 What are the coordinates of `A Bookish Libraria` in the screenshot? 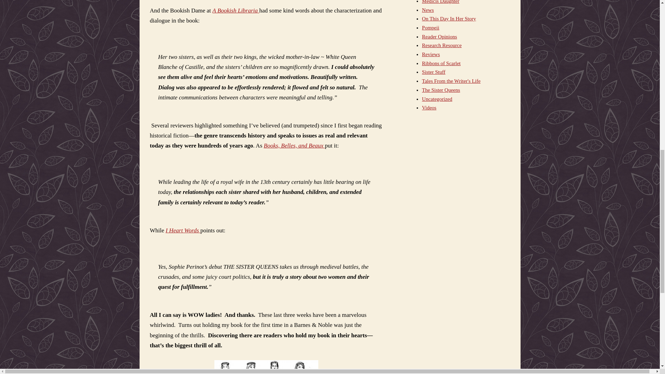 It's located at (236, 10).